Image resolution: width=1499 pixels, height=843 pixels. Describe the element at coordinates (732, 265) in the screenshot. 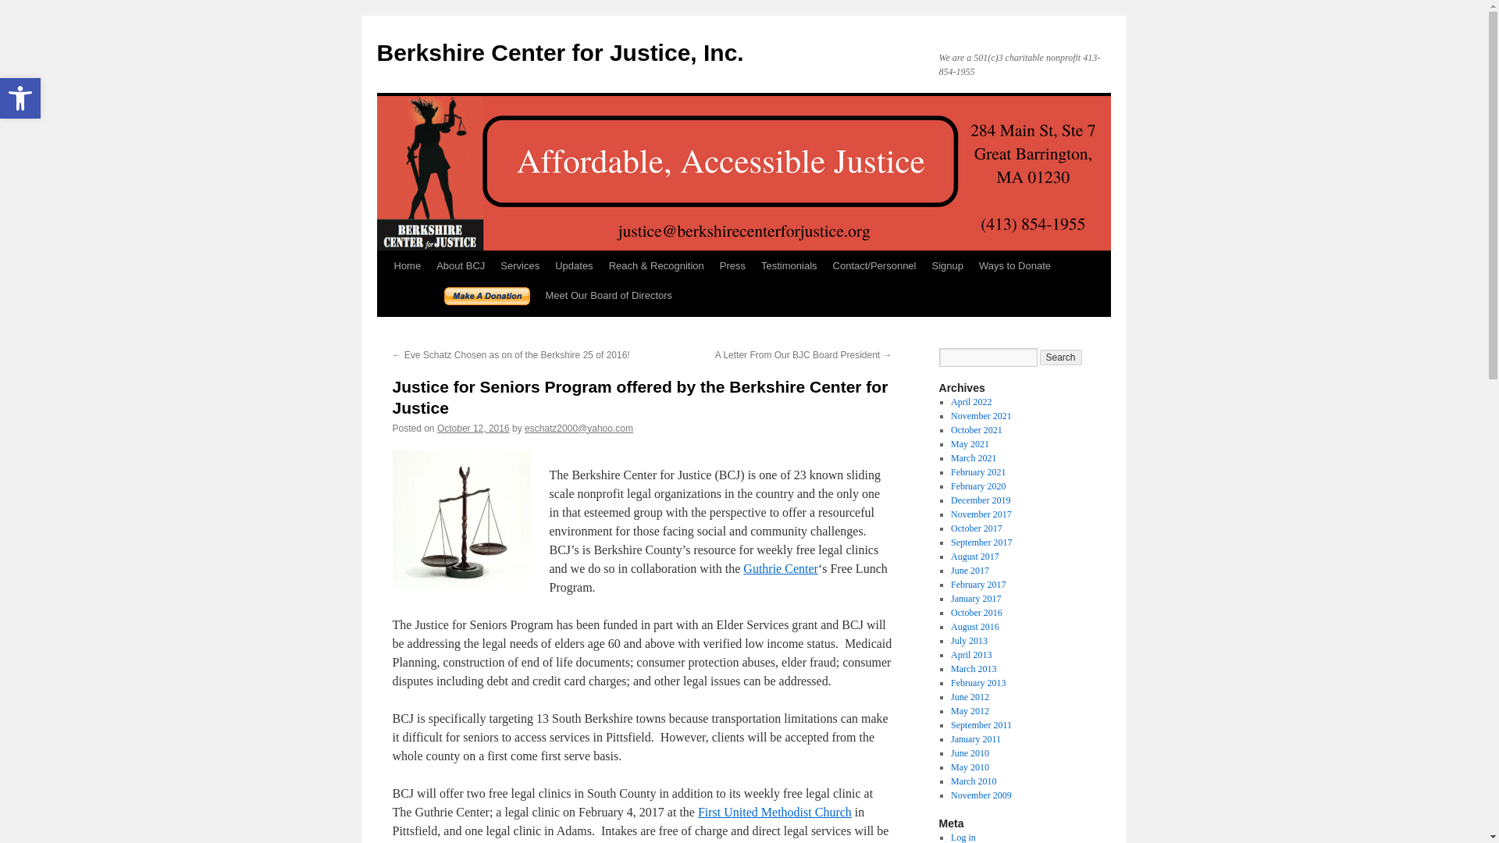

I see `Berkshire Center for Justice, Inc.` at that location.